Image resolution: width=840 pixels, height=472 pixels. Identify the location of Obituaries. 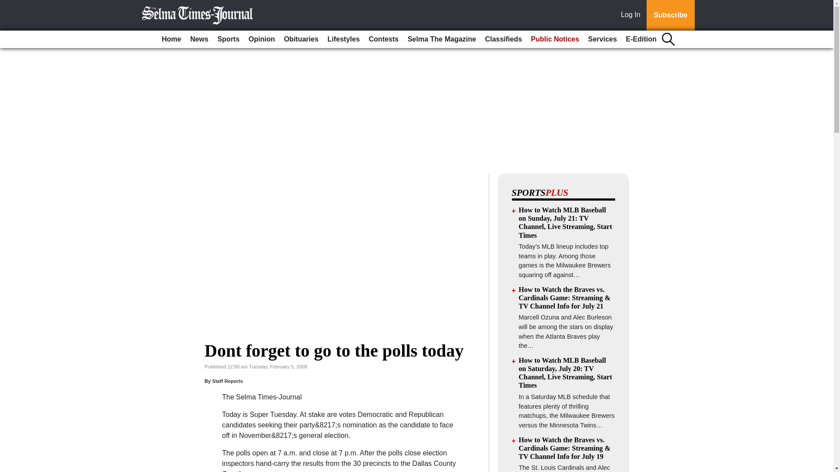
(301, 39).